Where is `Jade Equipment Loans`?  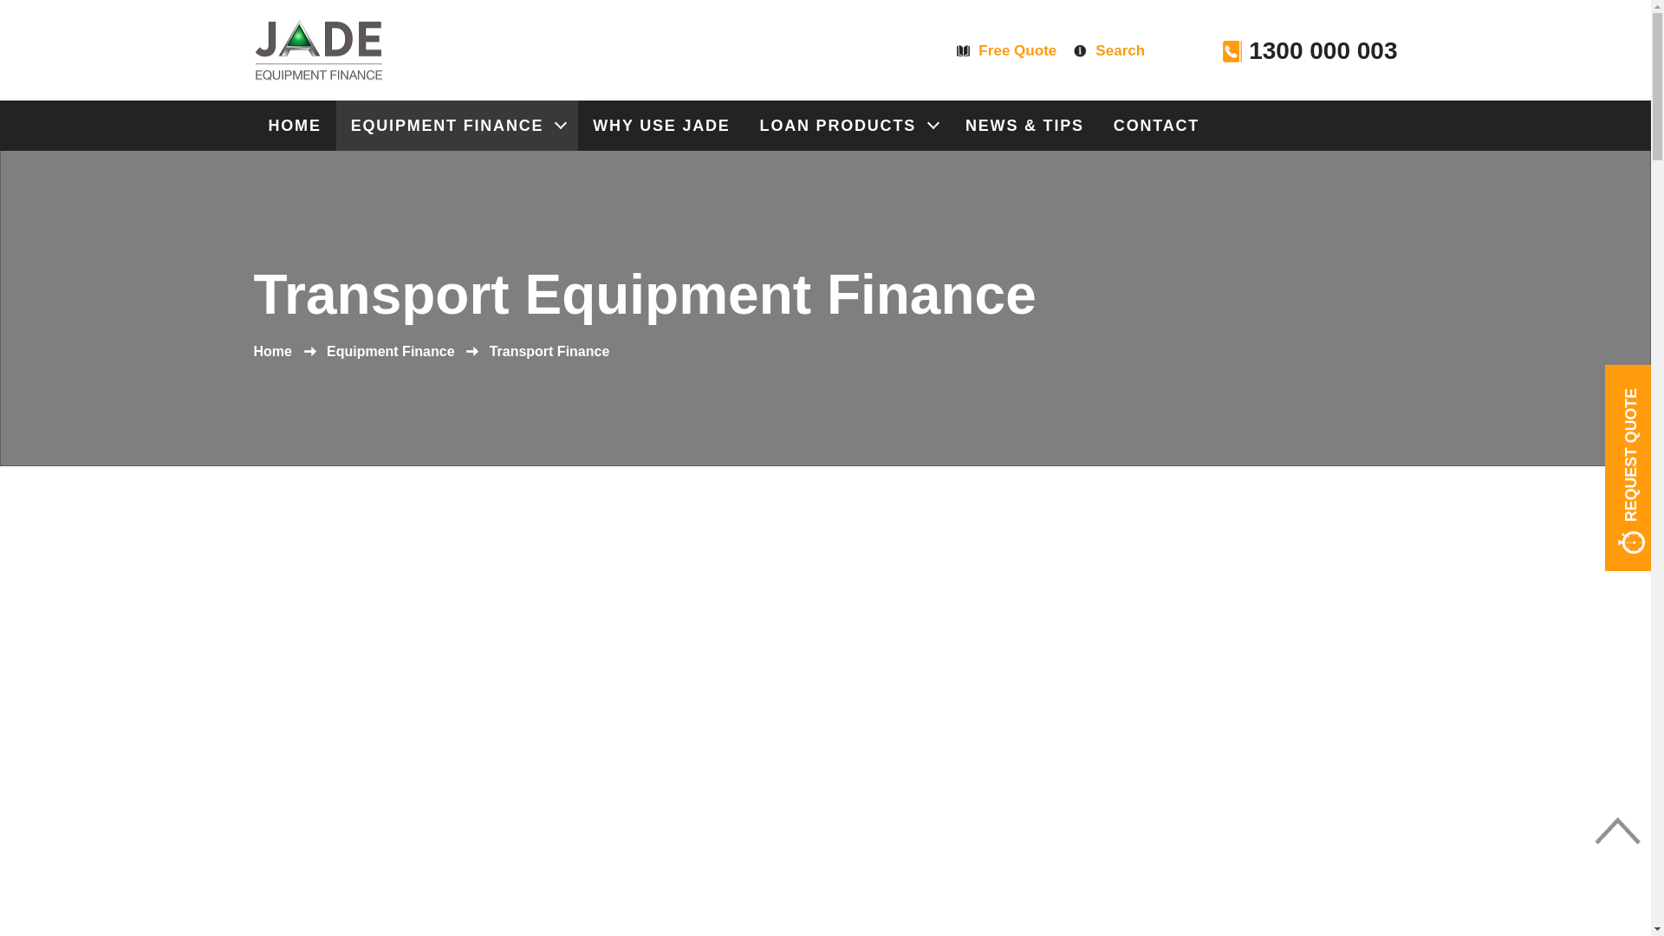 Jade Equipment Loans is located at coordinates (318, 50).